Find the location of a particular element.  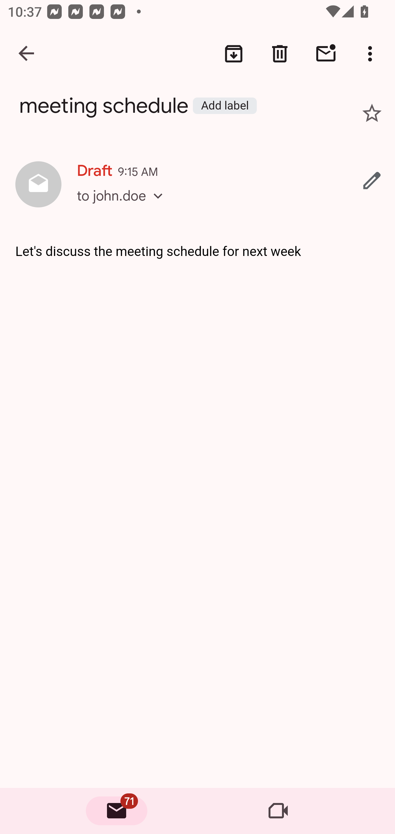

Discard drafts is located at coordinates (280, 54).